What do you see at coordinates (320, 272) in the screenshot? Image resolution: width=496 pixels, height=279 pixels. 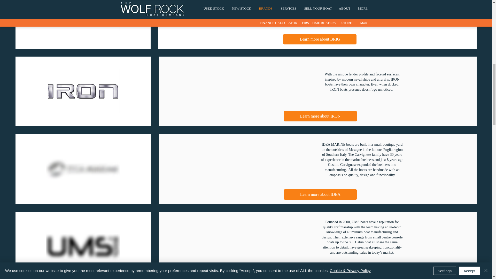 I see `Learn more about UMS` at bounding box center [320, 272].